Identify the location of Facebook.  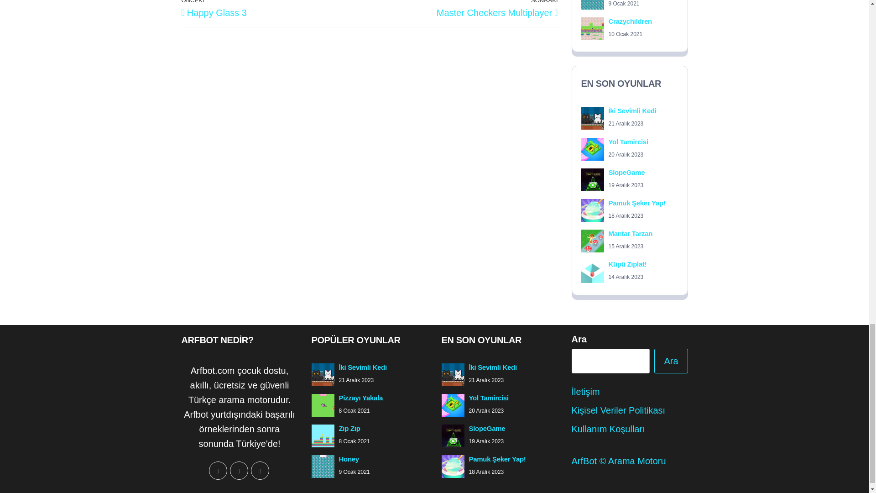
(218, 470).